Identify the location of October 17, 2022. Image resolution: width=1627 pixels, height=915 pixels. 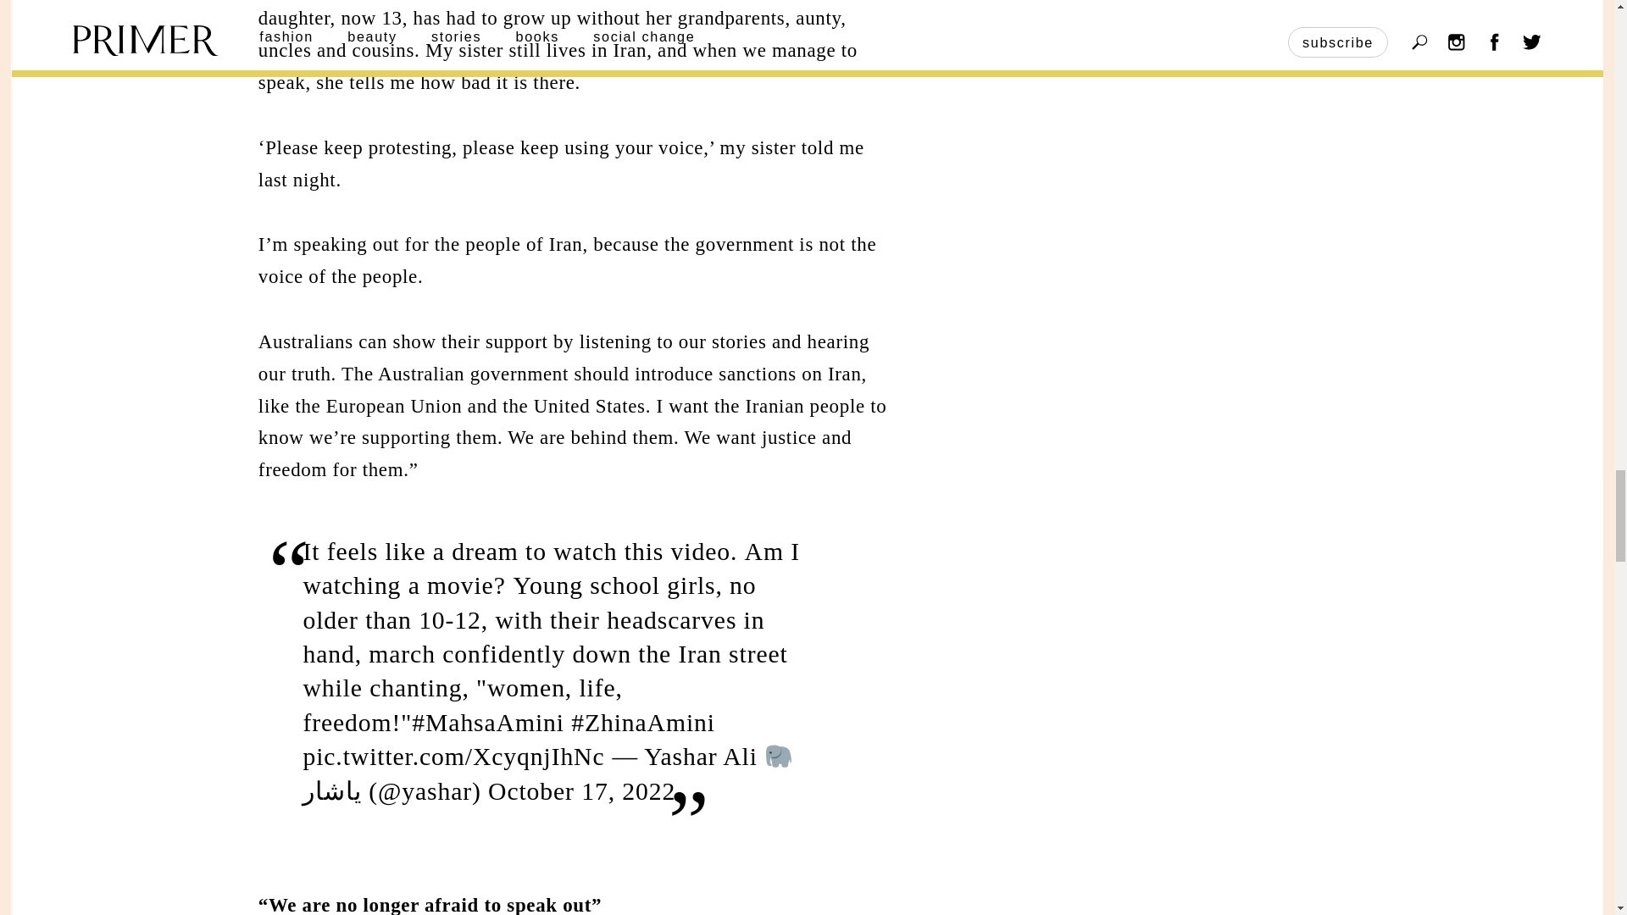
(581, 791).